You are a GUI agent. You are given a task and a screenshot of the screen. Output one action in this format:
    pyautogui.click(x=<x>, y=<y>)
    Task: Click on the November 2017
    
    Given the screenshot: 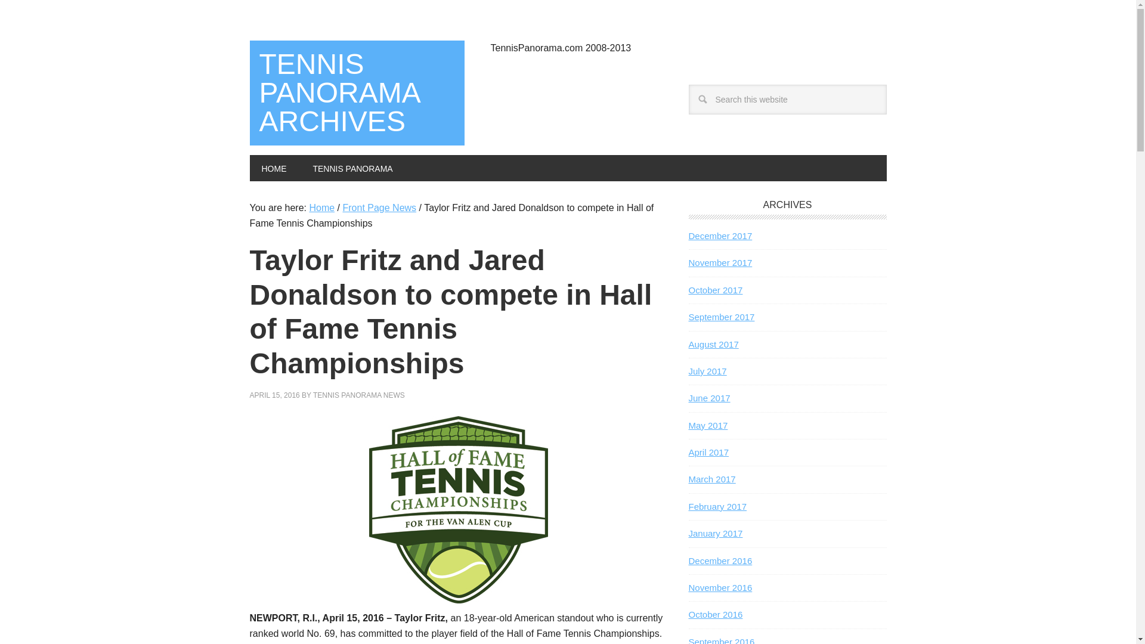 What is the action you would take?
    pyautogui.click(x=720, y=262)
    